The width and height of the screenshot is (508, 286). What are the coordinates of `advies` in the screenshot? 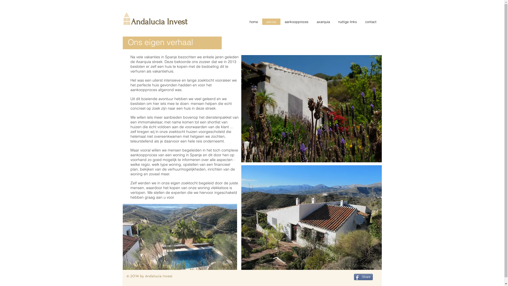 It's located at (271, 22).